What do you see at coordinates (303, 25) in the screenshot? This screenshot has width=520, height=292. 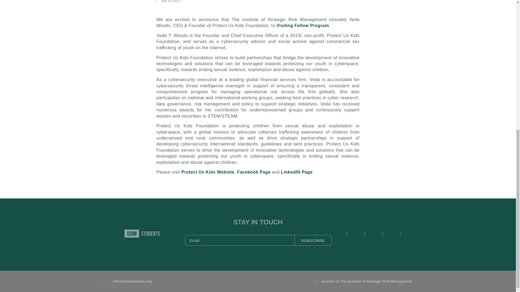 I see `Visiting Fellow Program` at bounding box center [303, 25].